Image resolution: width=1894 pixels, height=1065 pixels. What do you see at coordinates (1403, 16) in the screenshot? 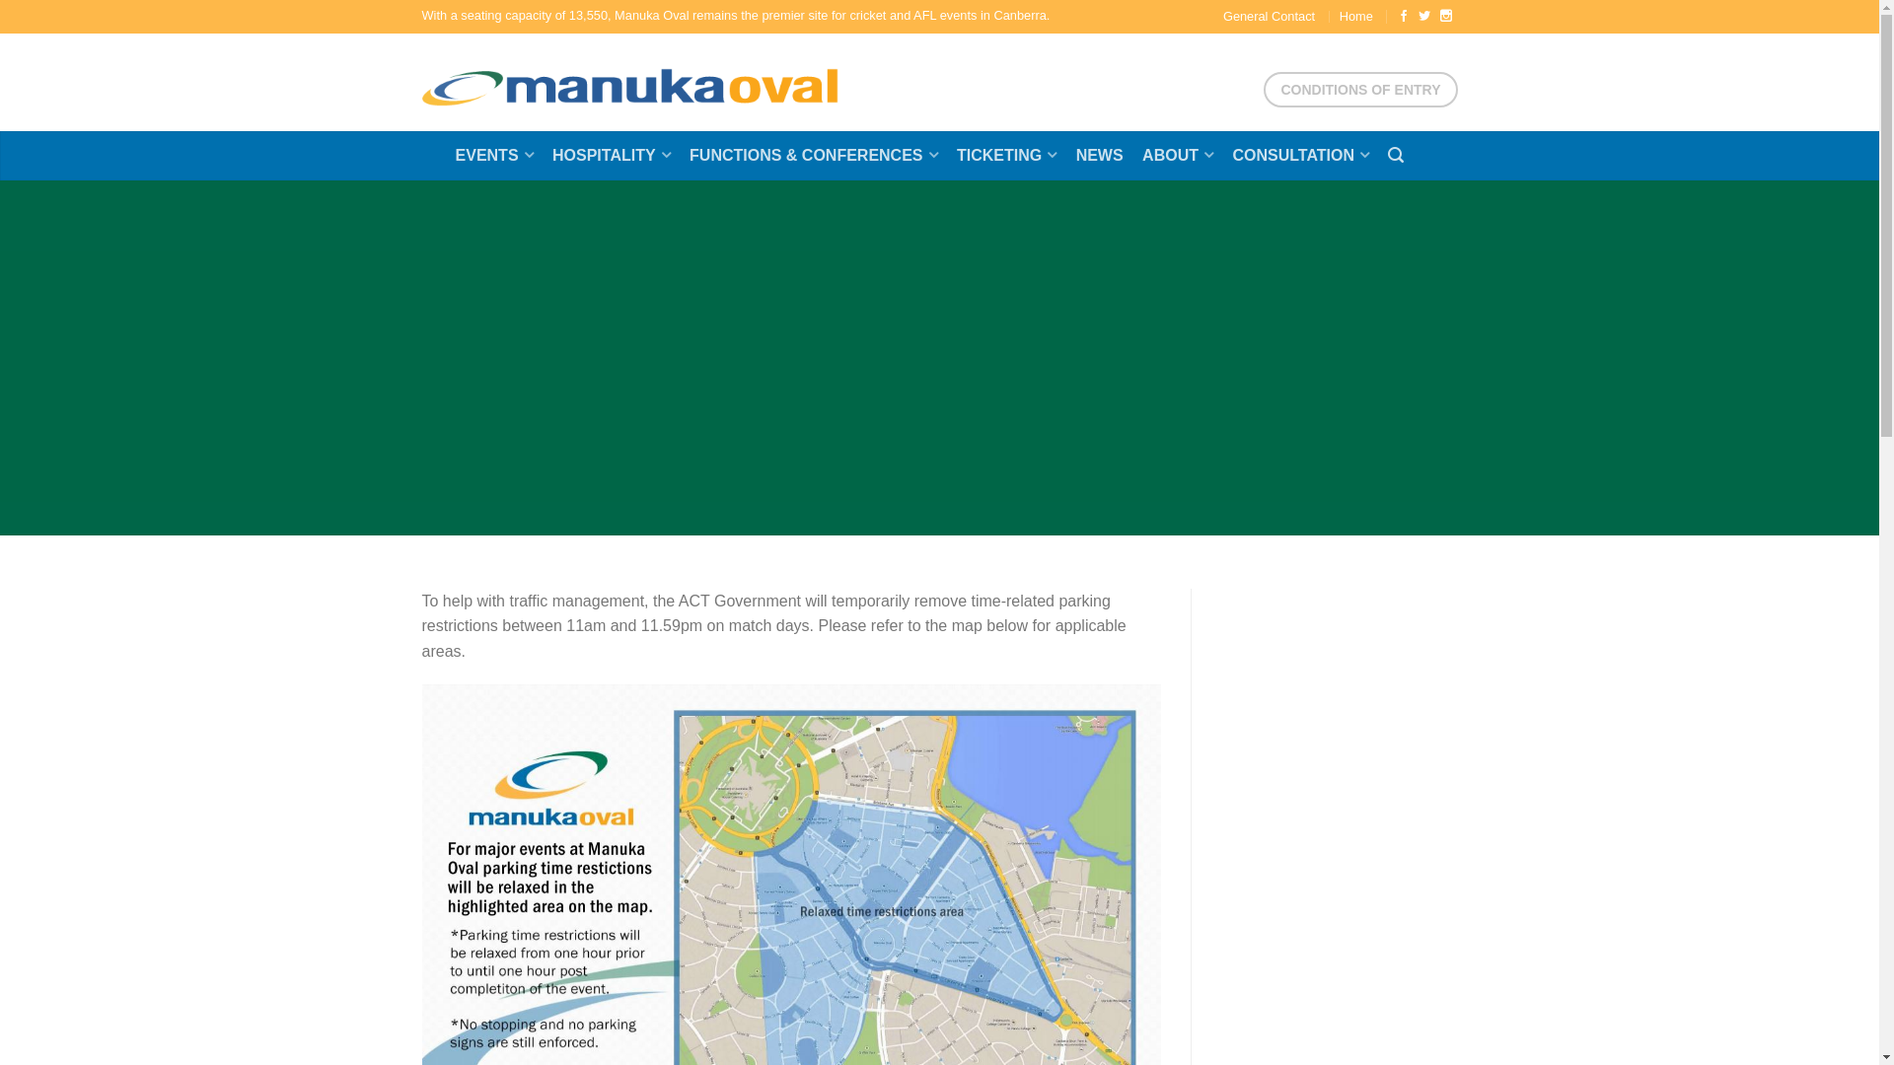
I see `Follow us on Facebook` at bounding box center [1403, 16].